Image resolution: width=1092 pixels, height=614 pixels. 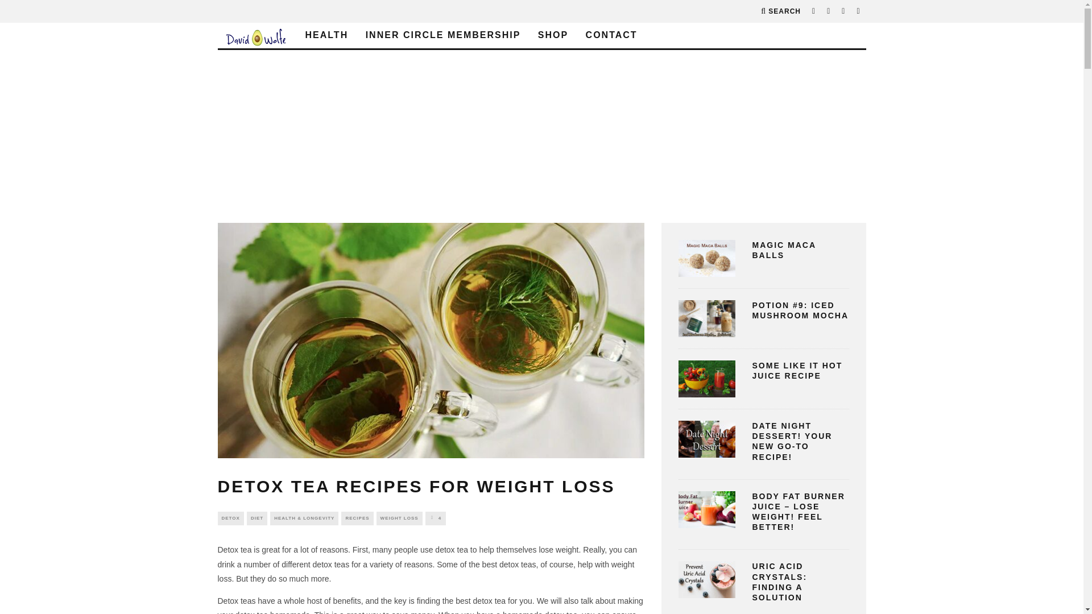 I want to click on SEARCH, so click(x=780, y=11).